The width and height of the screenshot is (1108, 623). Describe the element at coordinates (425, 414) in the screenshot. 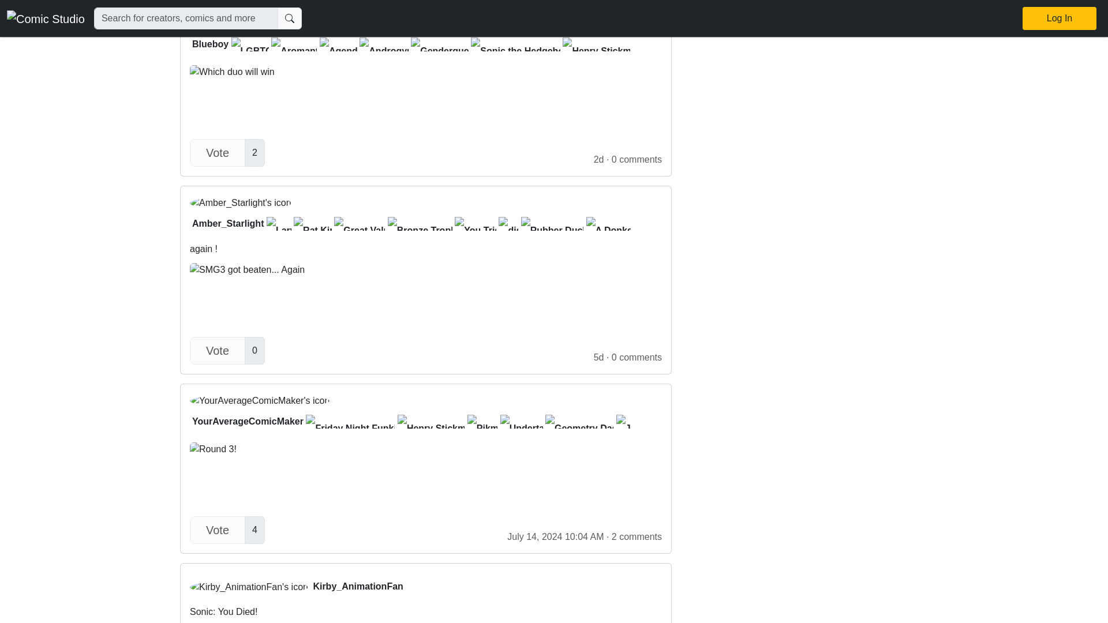

I see `Sonic: You Died!` at that location.